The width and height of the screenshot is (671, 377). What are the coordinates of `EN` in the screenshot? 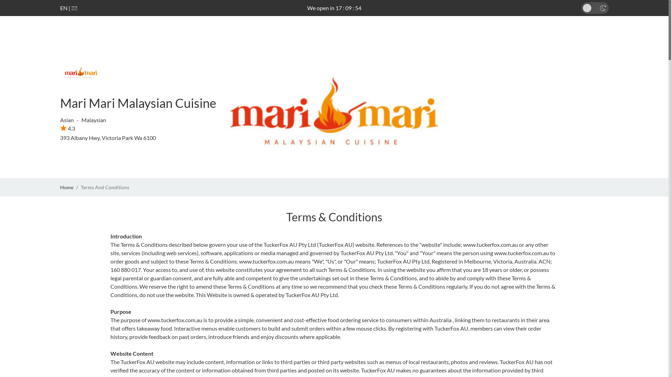 It's located at (64, 8).